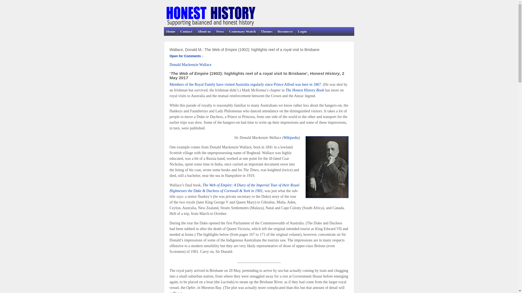 This screenshot has height=293, width=522. What do you see at coordinates (171, 31) in the screenshot?
I see `Home` at bounding box center [171, 31].